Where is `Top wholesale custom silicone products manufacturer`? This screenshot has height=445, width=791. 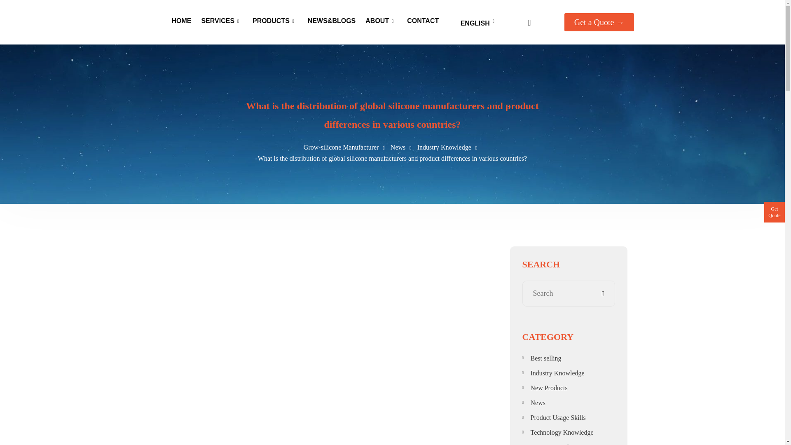 Top wholesale custom silicone products manufacturer is located at coordinates (137, 22).